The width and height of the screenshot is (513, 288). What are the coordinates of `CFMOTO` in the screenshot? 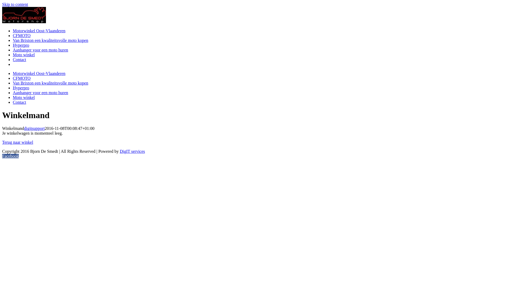 It's located at (22, 78).